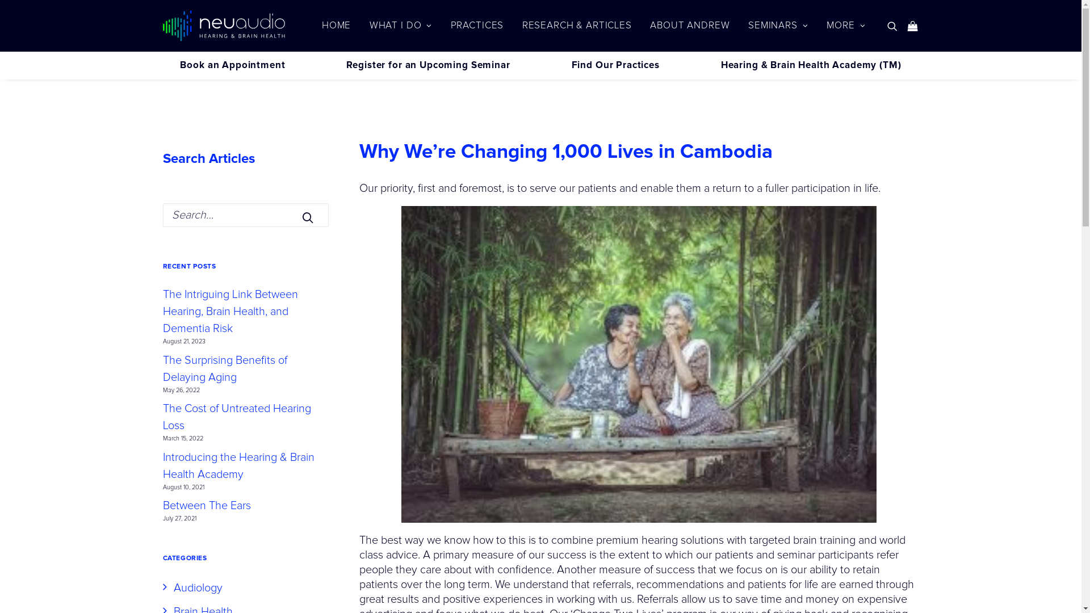 The image size is (1090, 613). What do you see at coordinates (428, 66) in the screenshot?
I see `Register for an Upcoming Seminar` at bounding box center [428, 66].